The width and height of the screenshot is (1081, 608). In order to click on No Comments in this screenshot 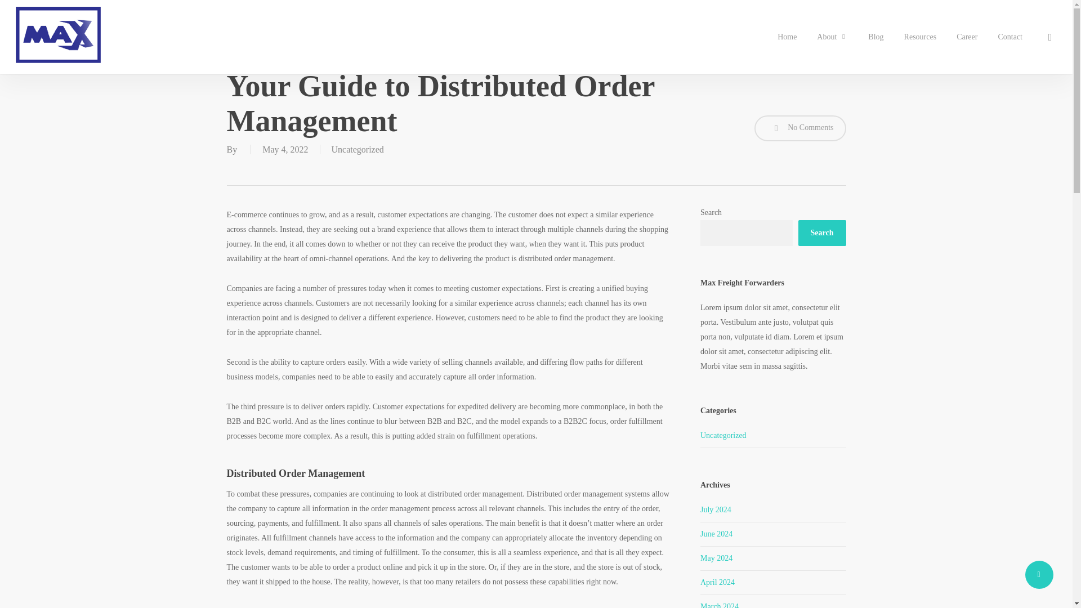, I will do `click(801, 128)`.